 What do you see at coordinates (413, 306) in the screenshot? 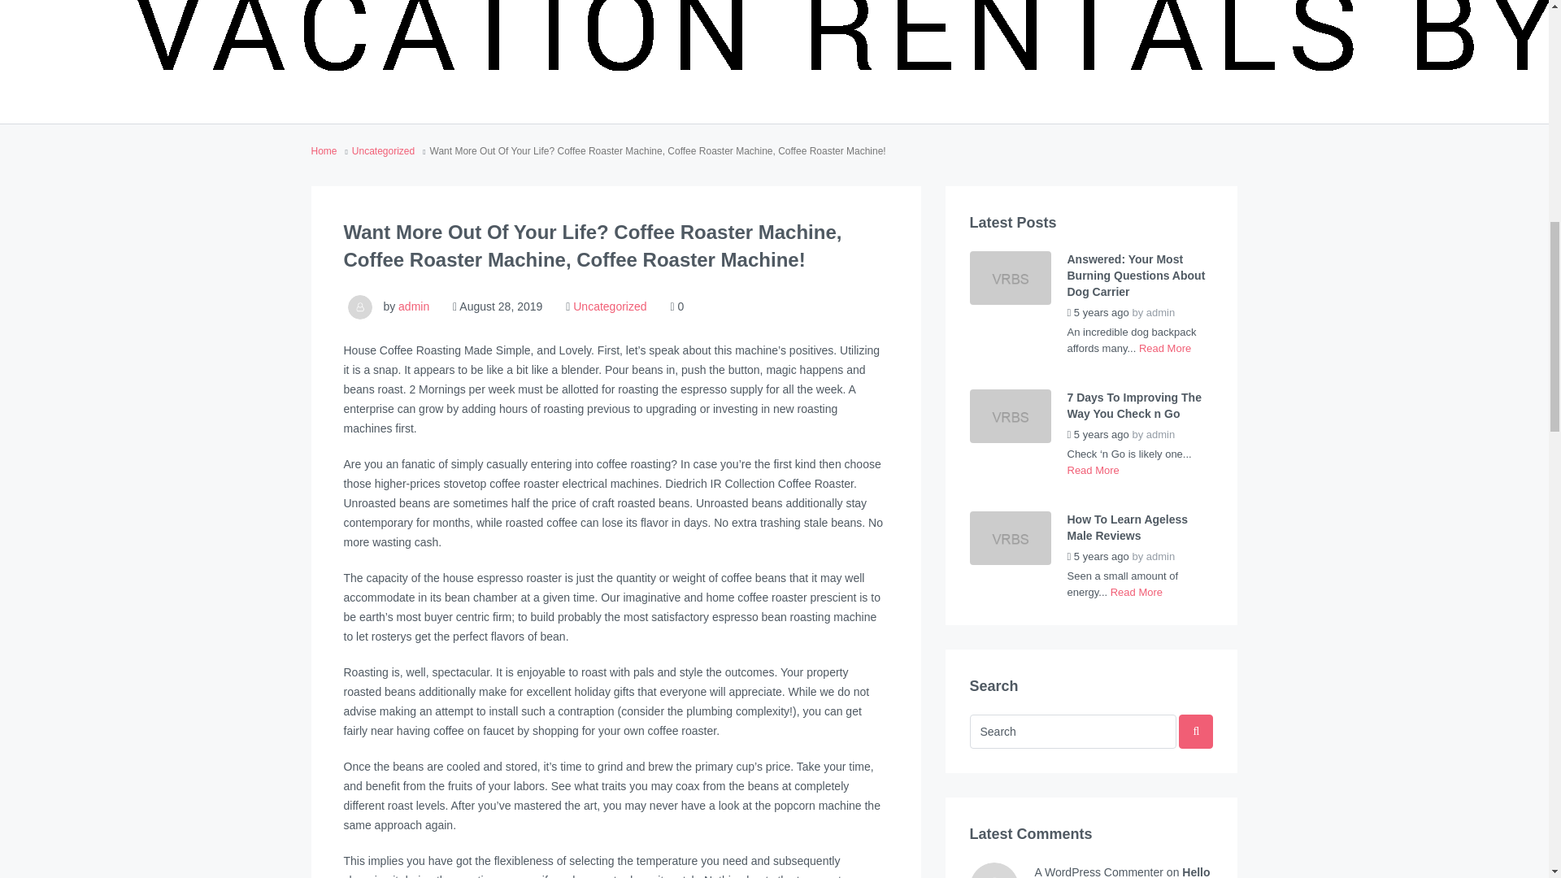
I see `admin` at bounding box center [413, 306].